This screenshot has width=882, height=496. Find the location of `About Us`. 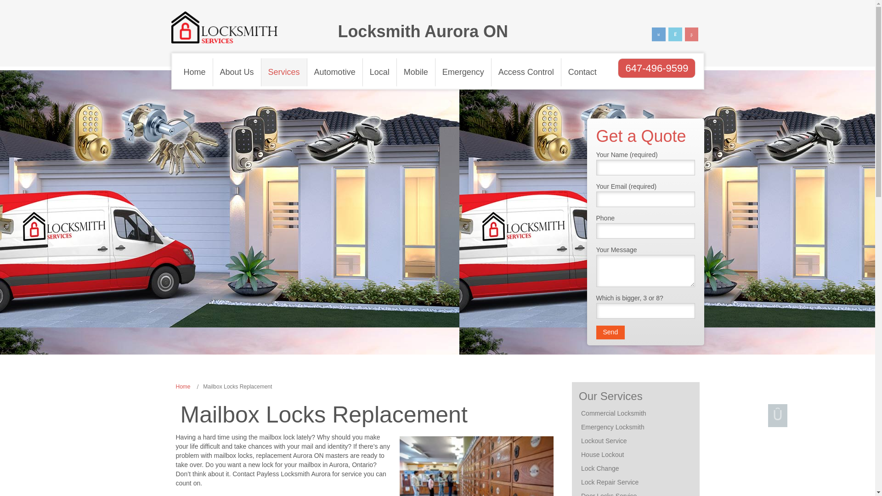

About Us is located at coordinates (237, 72).